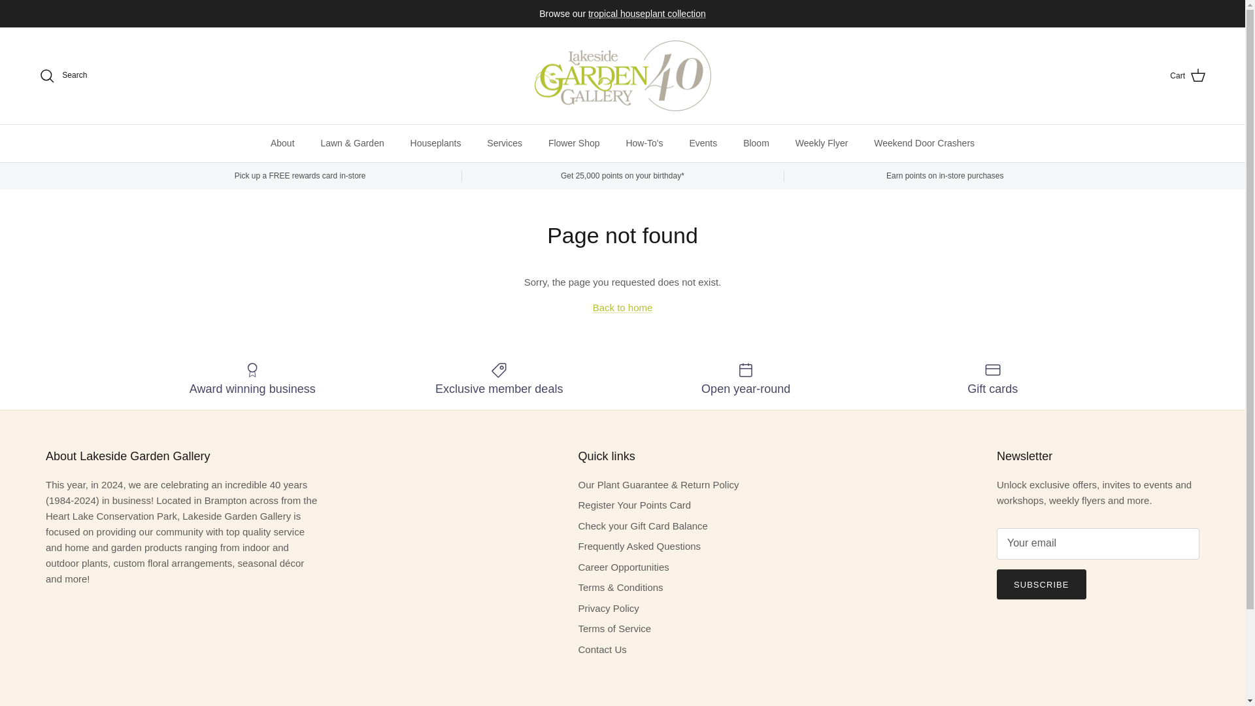 This screenshot has width=1255, height=706. What do you see at coordinates (282, 144) in the screenshot?
I see `About` at bounding box center [282, 144].